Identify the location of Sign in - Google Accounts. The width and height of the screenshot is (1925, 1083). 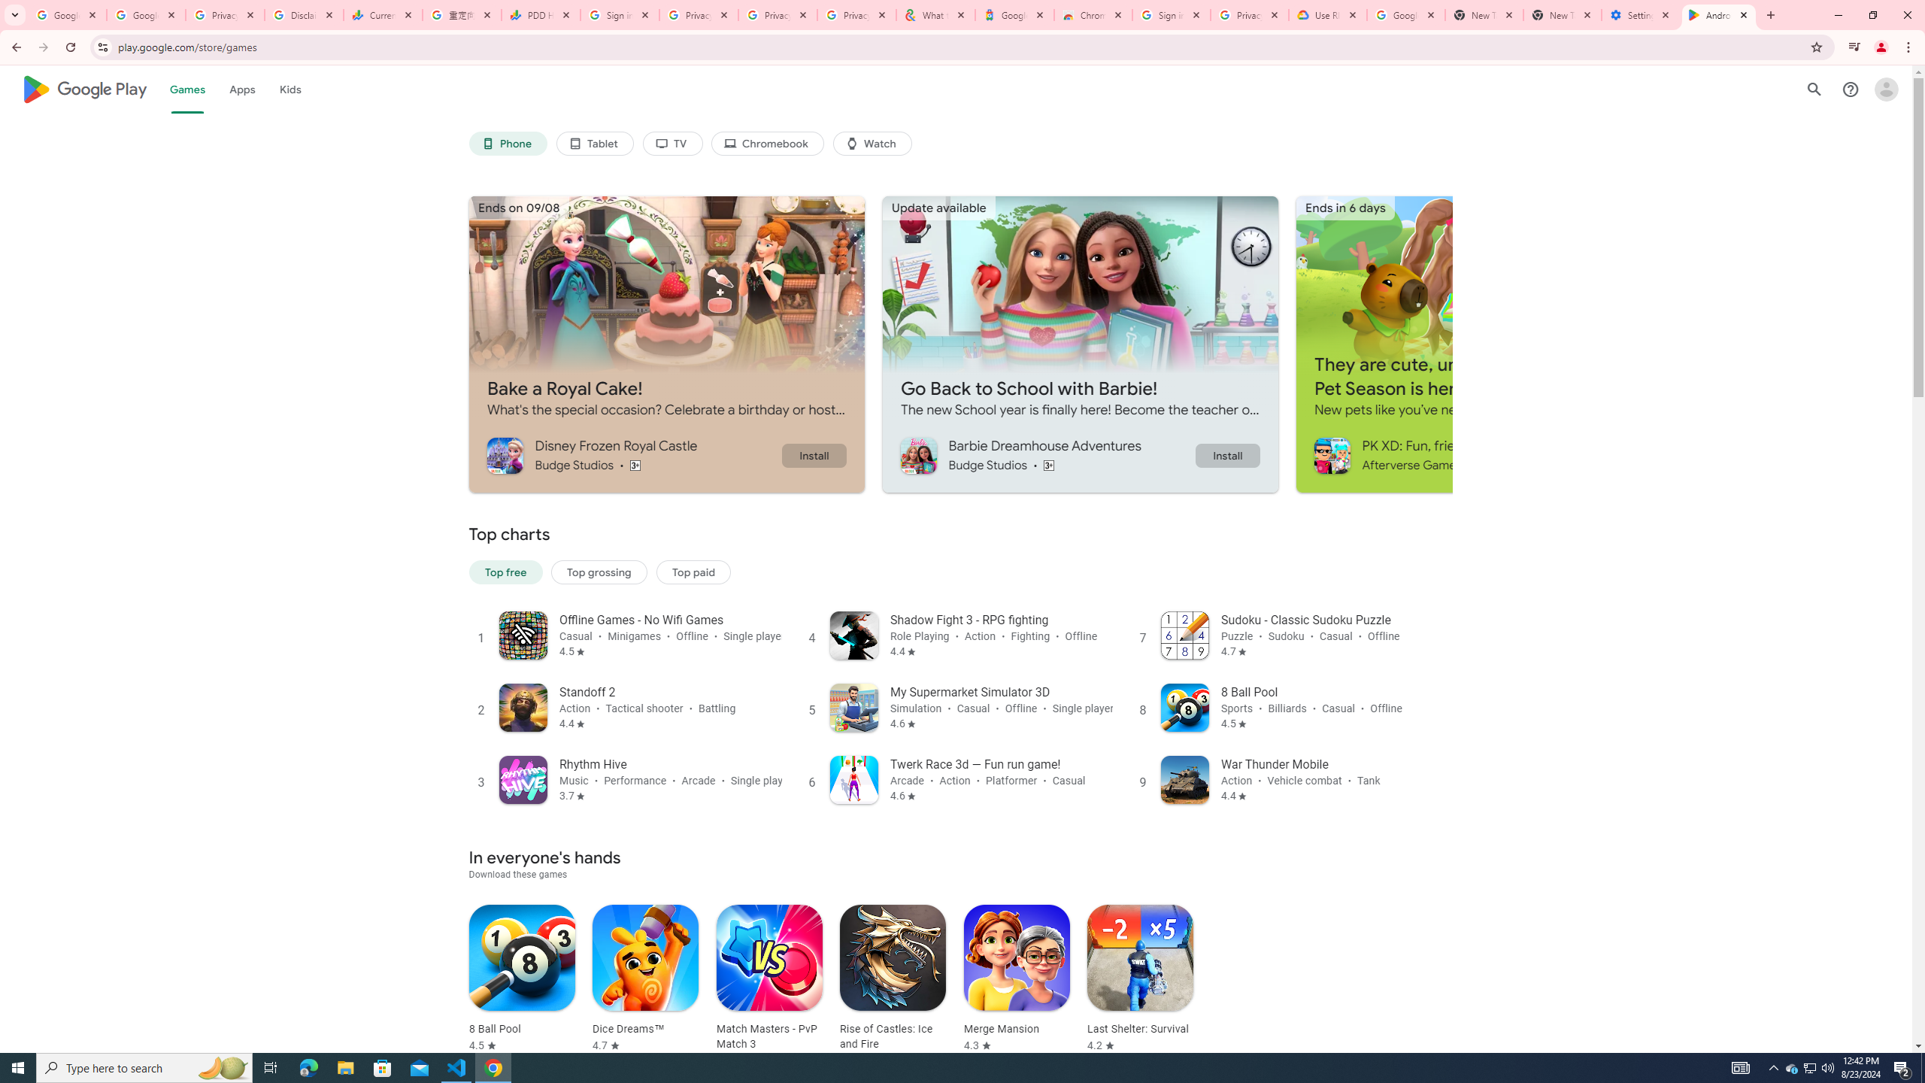
(1171, 15).